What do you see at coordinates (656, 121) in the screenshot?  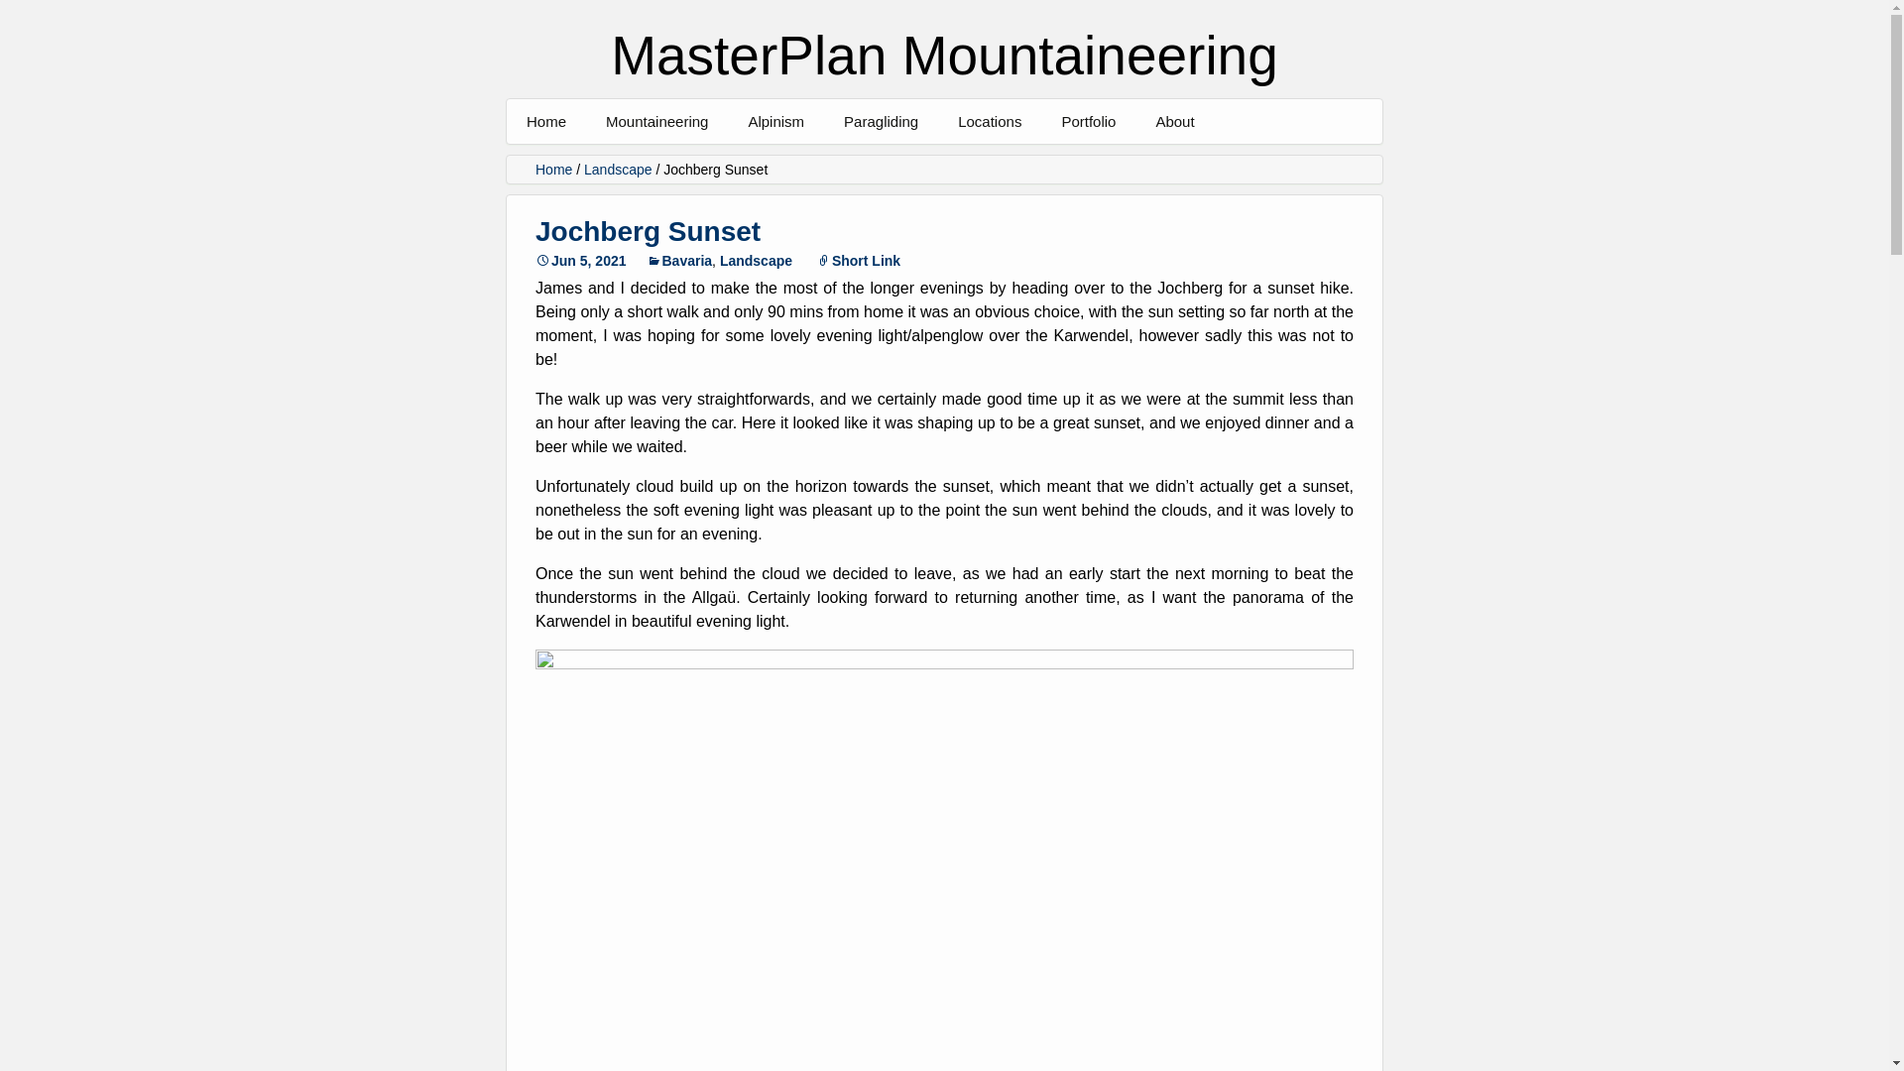 I see `Mountaineering` at bounding box center [656, 121].